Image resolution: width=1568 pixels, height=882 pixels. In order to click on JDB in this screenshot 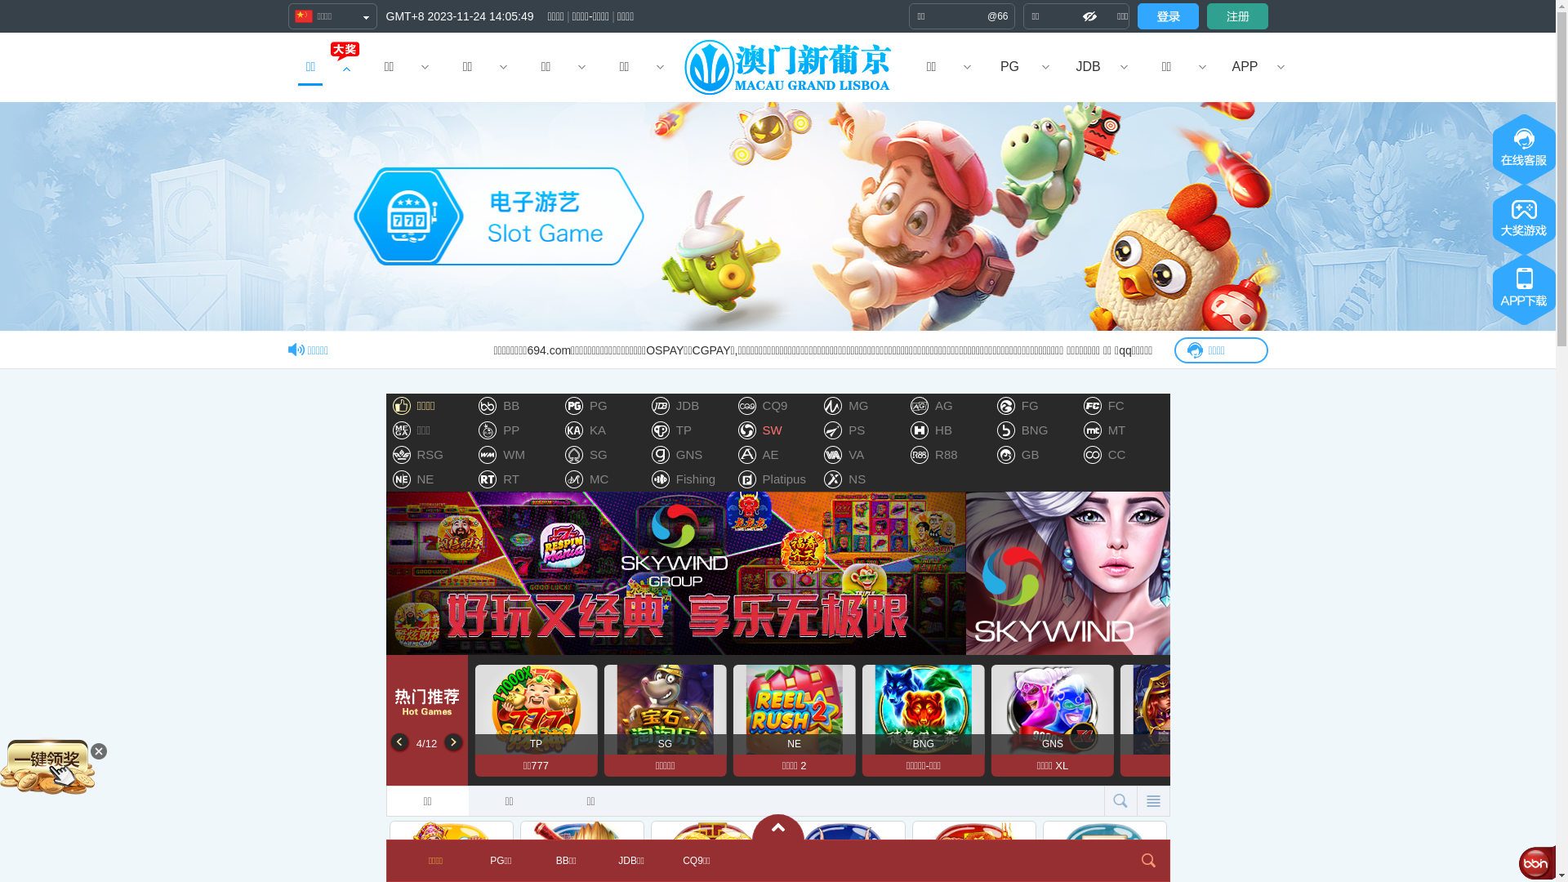, I will do `click(1088, 67)`.